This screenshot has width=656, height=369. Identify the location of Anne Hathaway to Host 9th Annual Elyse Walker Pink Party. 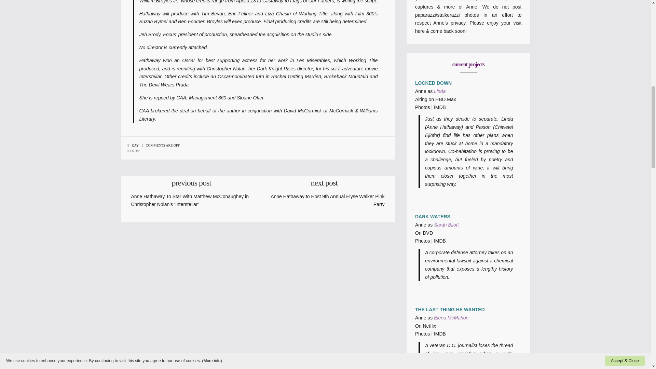
(327, 200).